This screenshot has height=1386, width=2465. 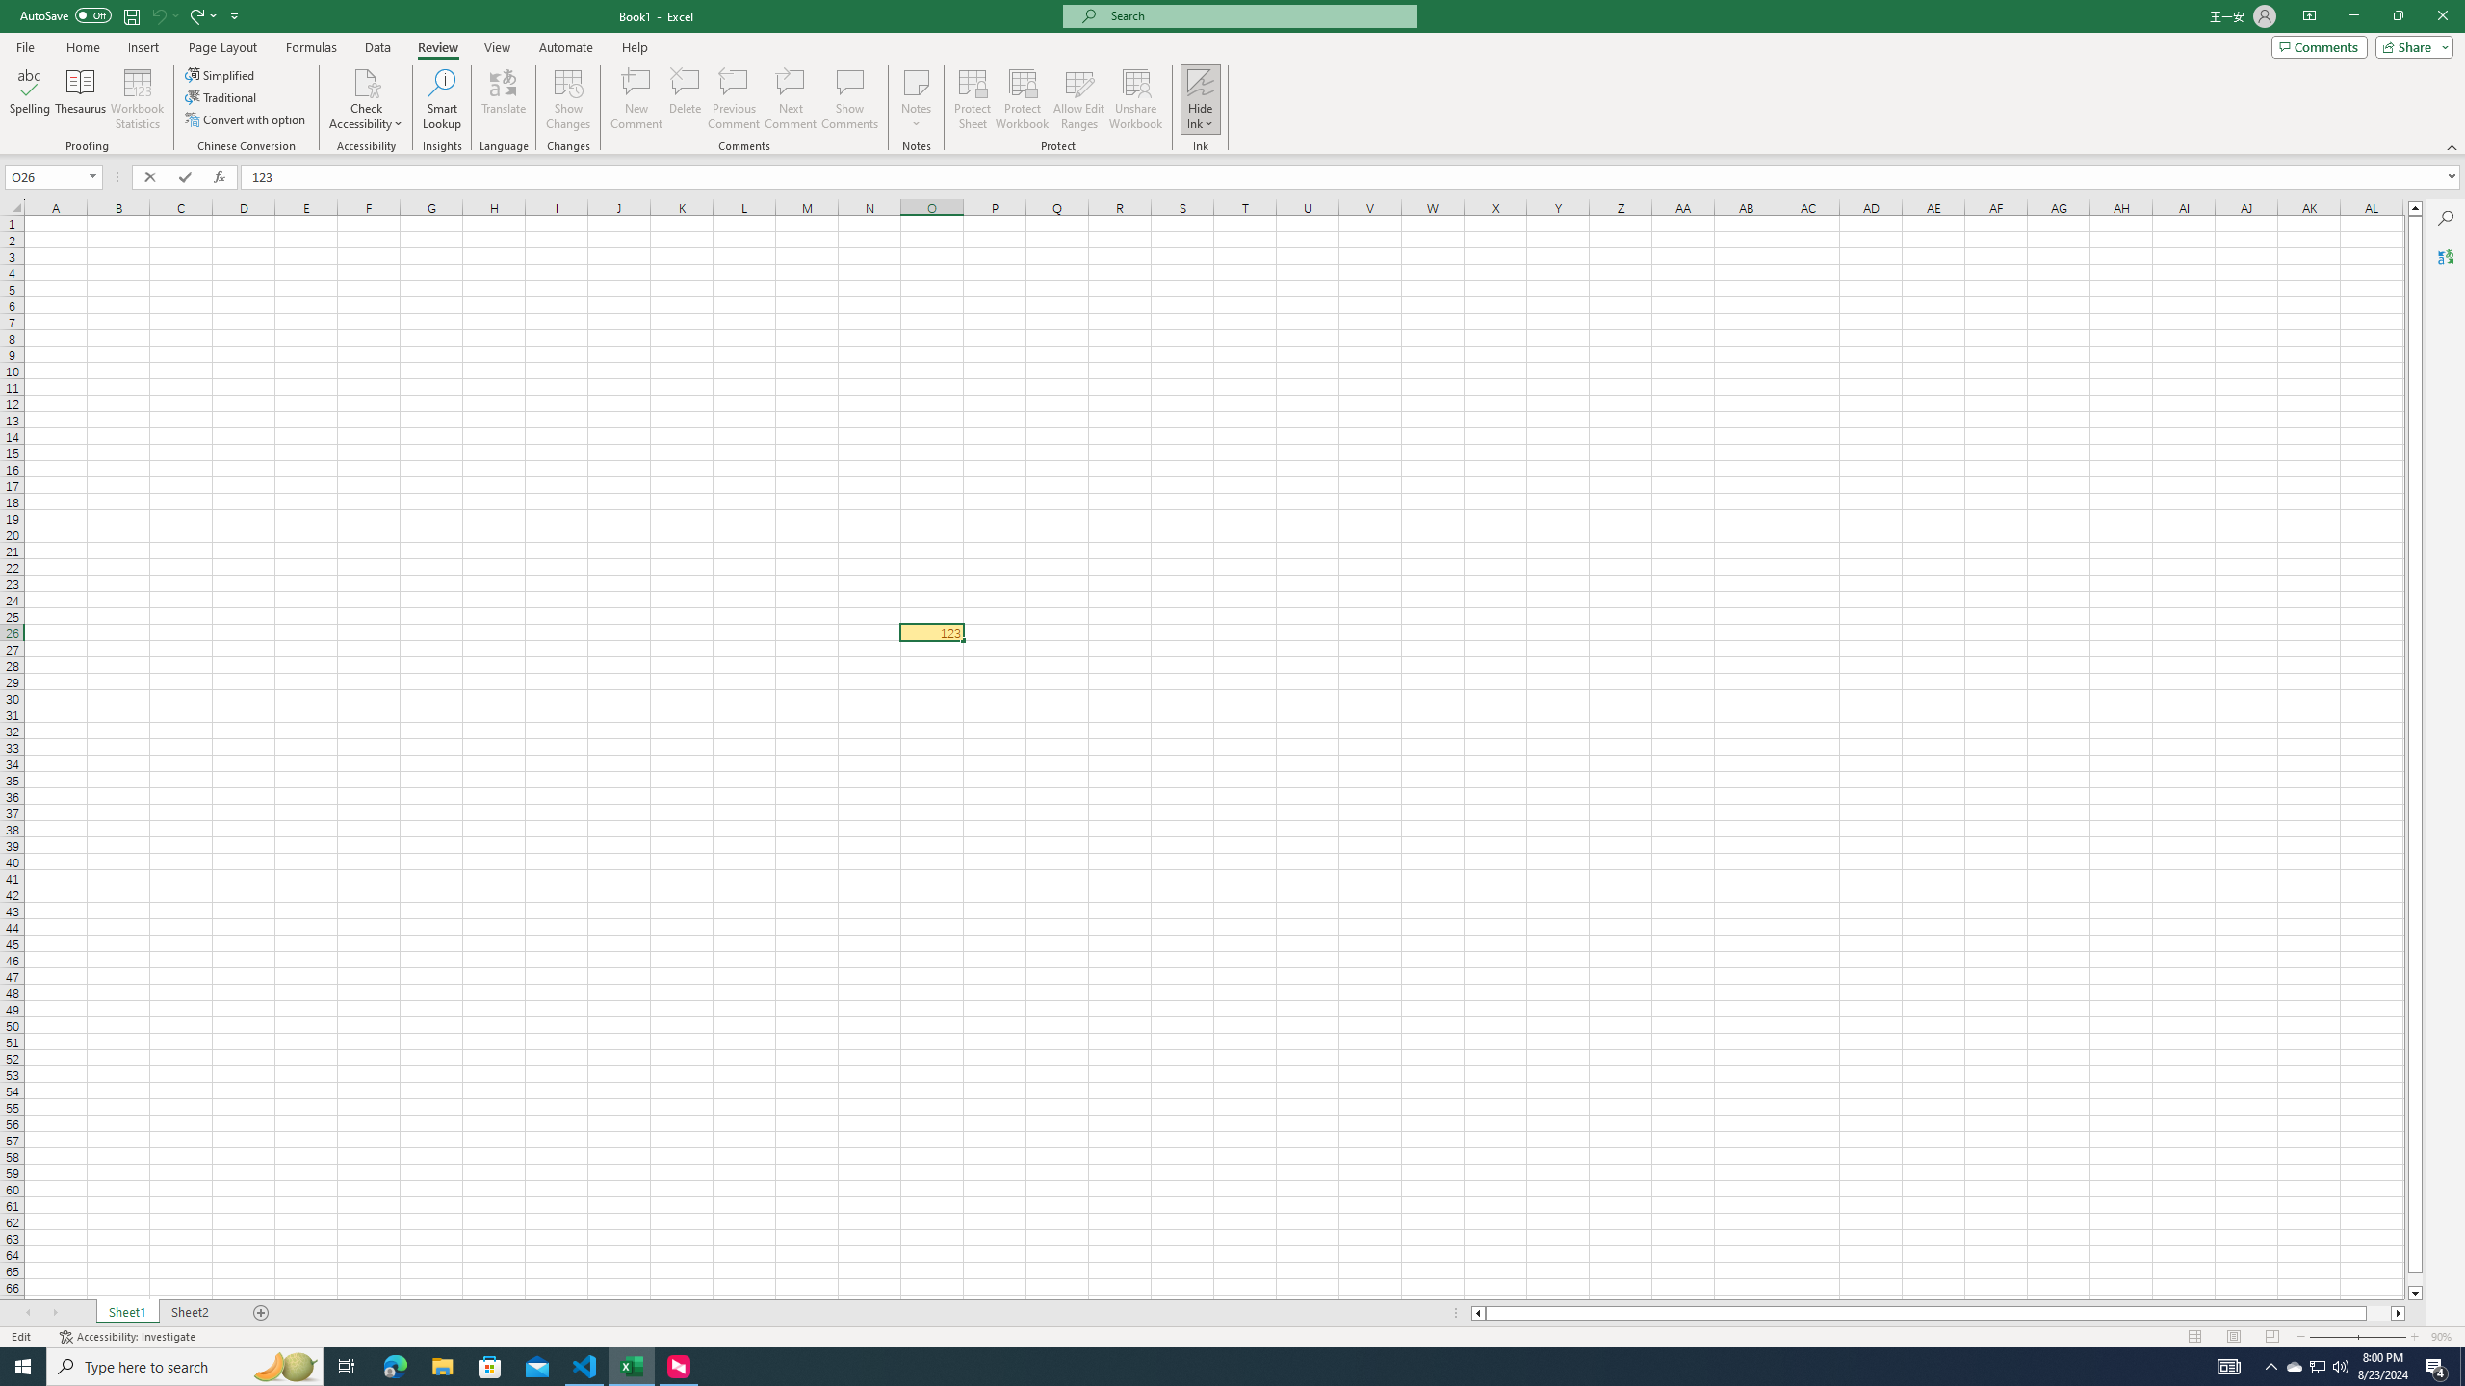 I want to click on Show Comments, so click(x=848, y=99).